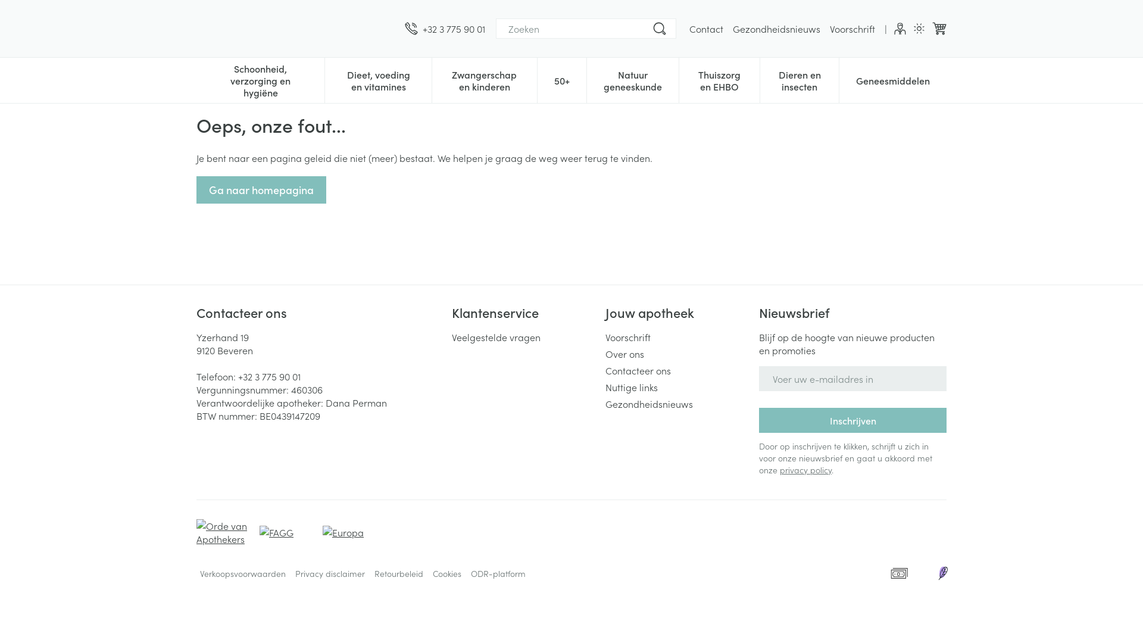  I want to click on Zwangerschap en kinderen, so click(485, 79).